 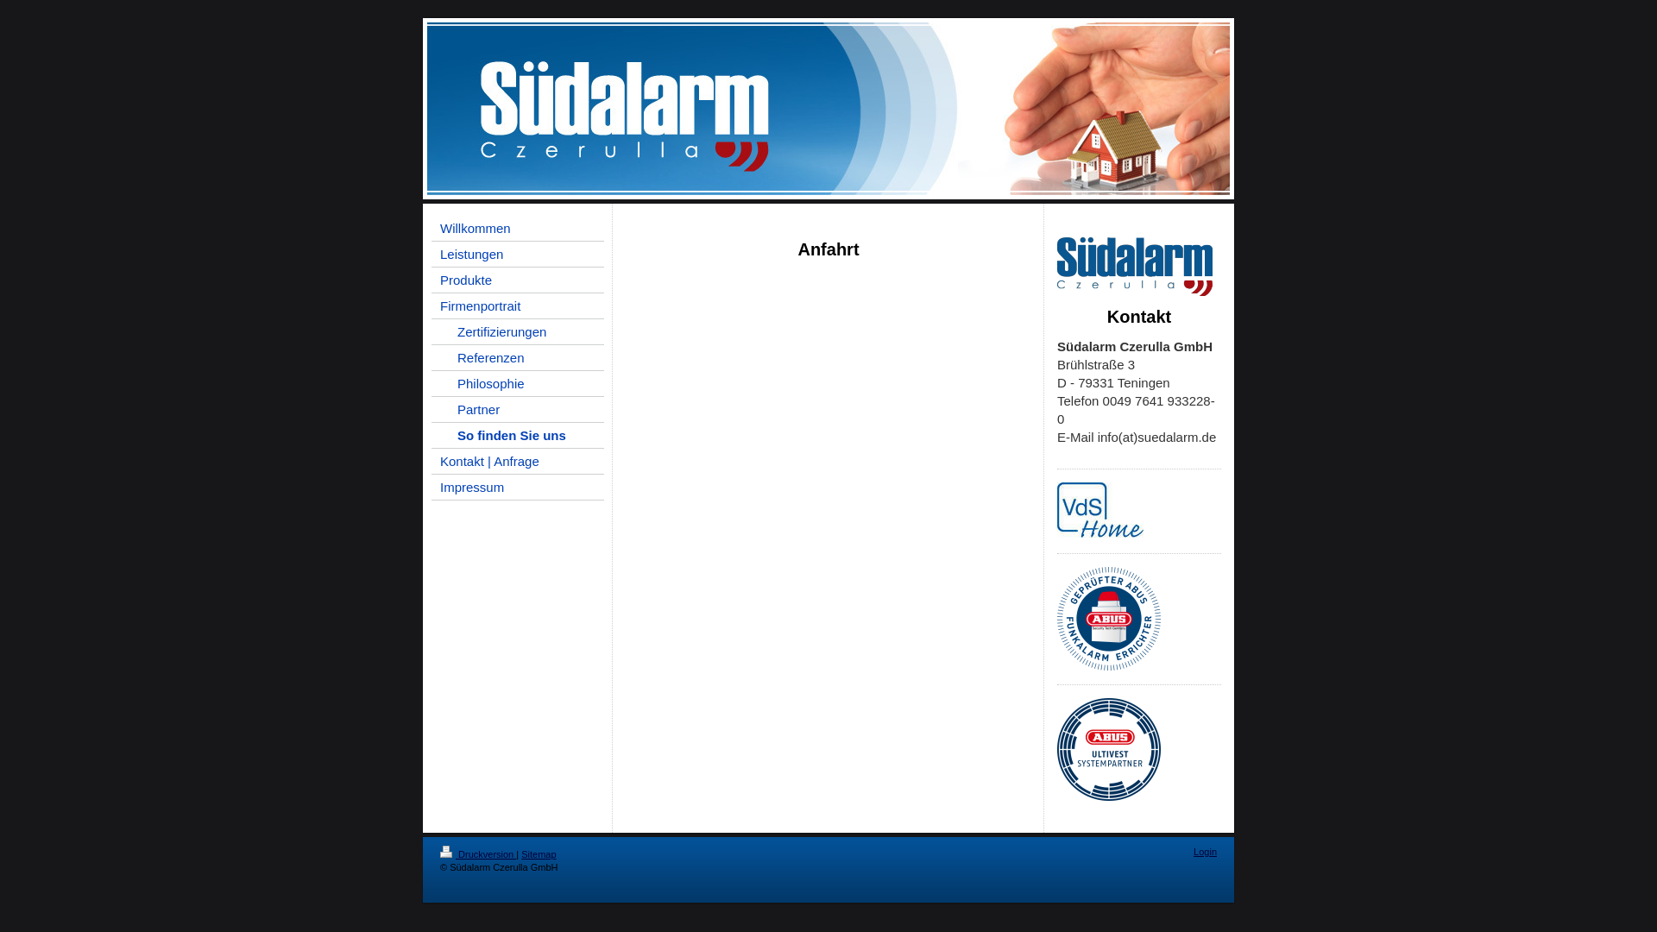 What do you see at coordinates (518, 436) in the screenshot?
I see `So finden Sie uns` at bounding box center [518, 436].